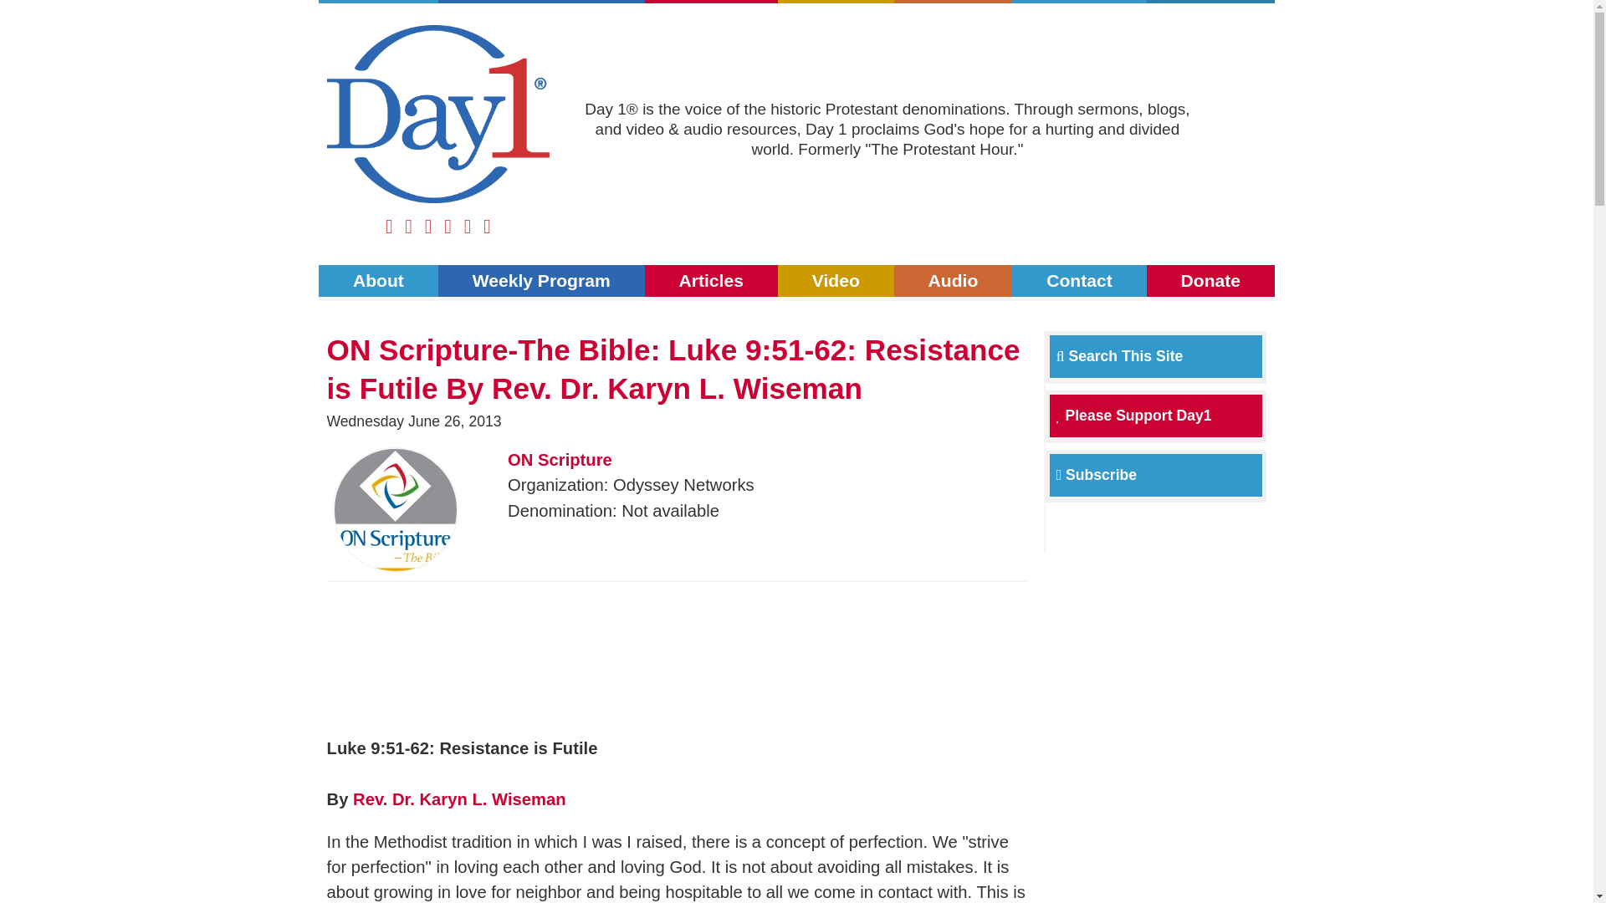  Describe the element at coordinates (542, 2) in the screenshot. I see `Day1 Weekly Program` at that location.